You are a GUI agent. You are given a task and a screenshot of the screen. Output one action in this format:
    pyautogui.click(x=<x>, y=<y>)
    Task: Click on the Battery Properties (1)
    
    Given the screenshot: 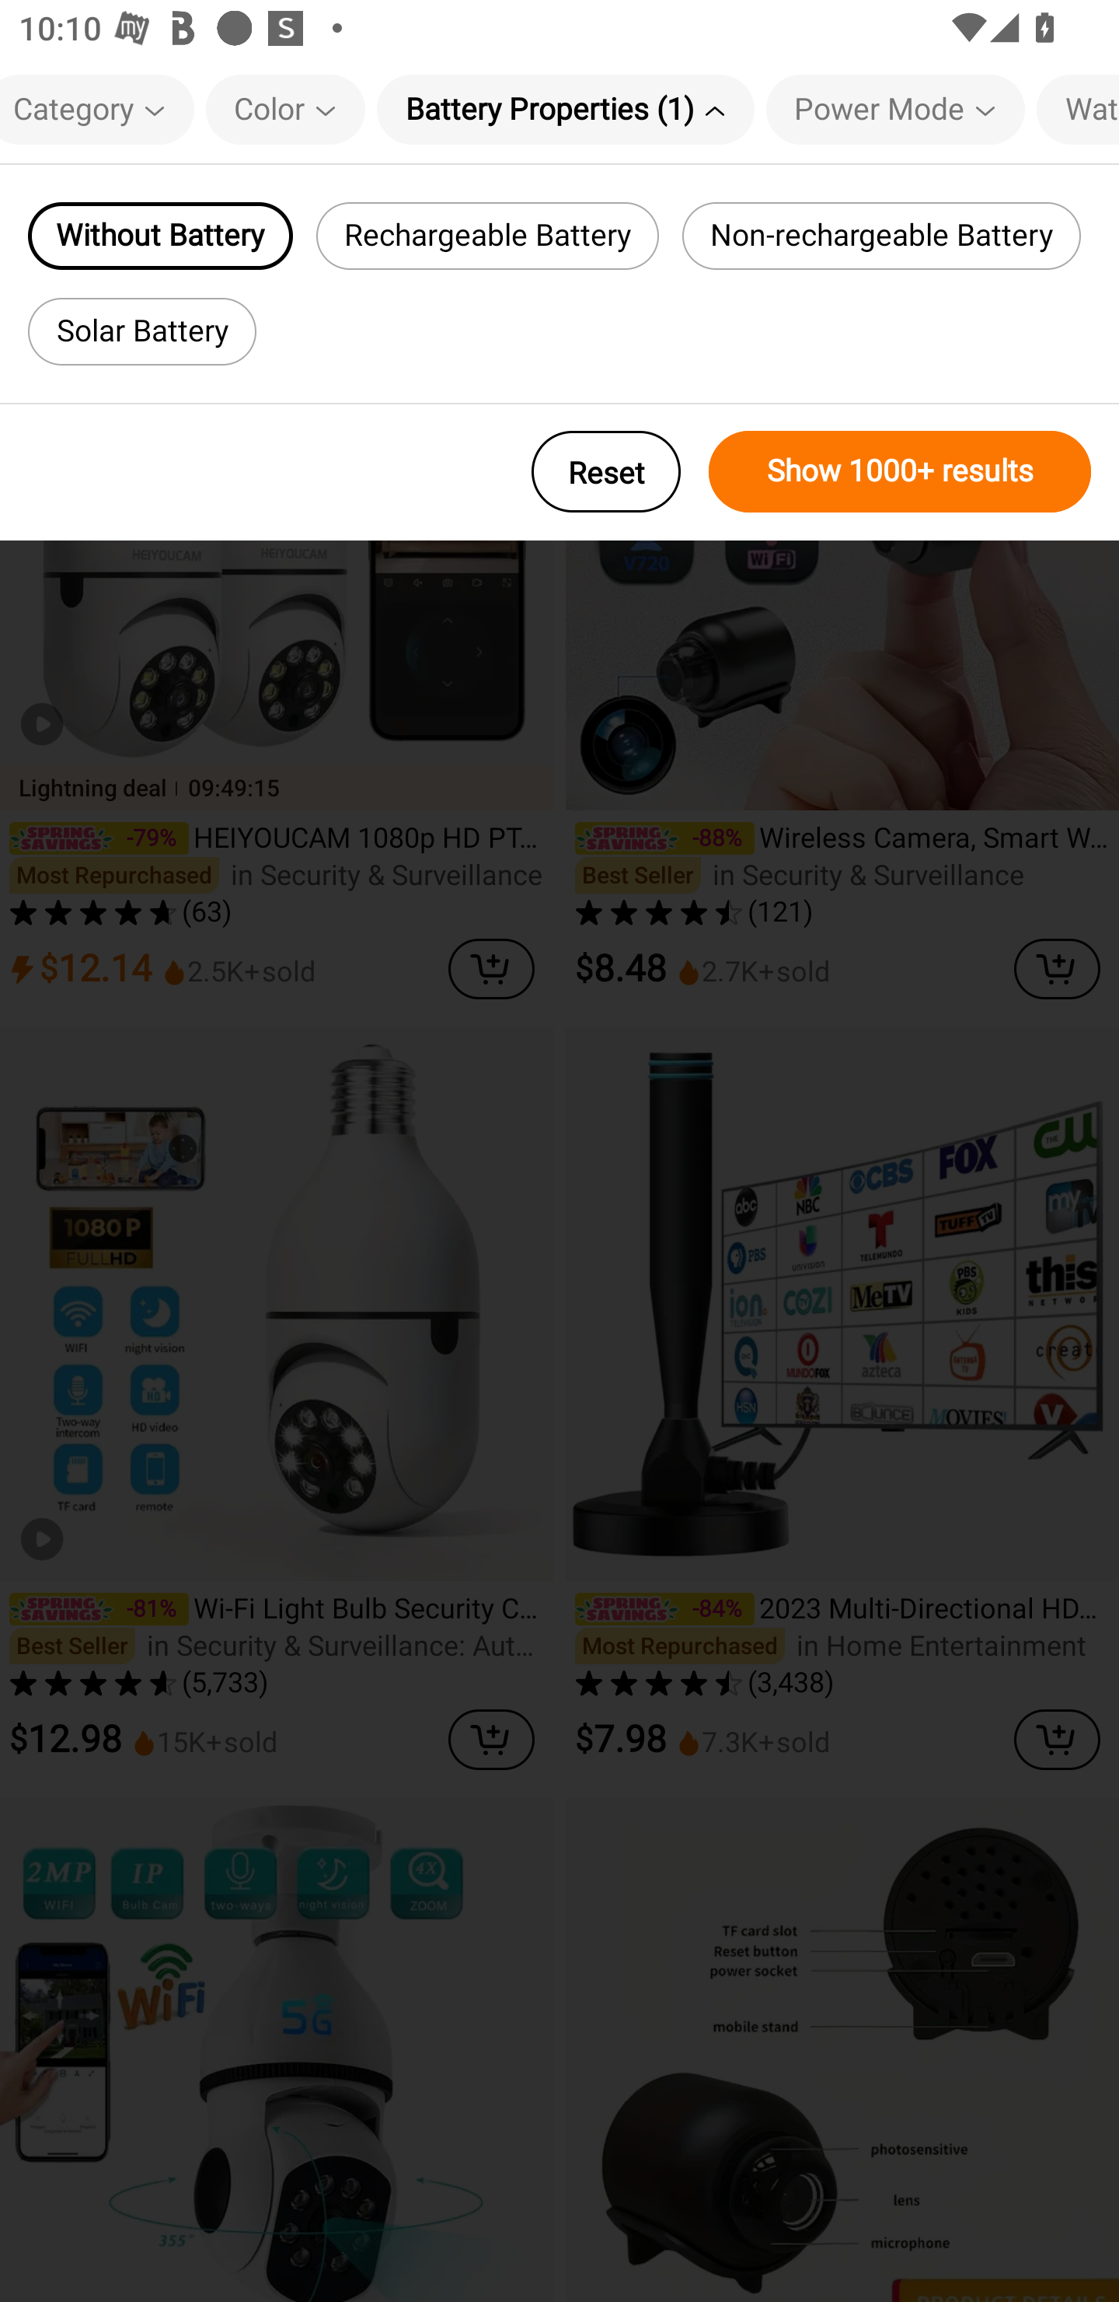 What is the action you would take?
    pyautogui.click(x=566, y=109)
    